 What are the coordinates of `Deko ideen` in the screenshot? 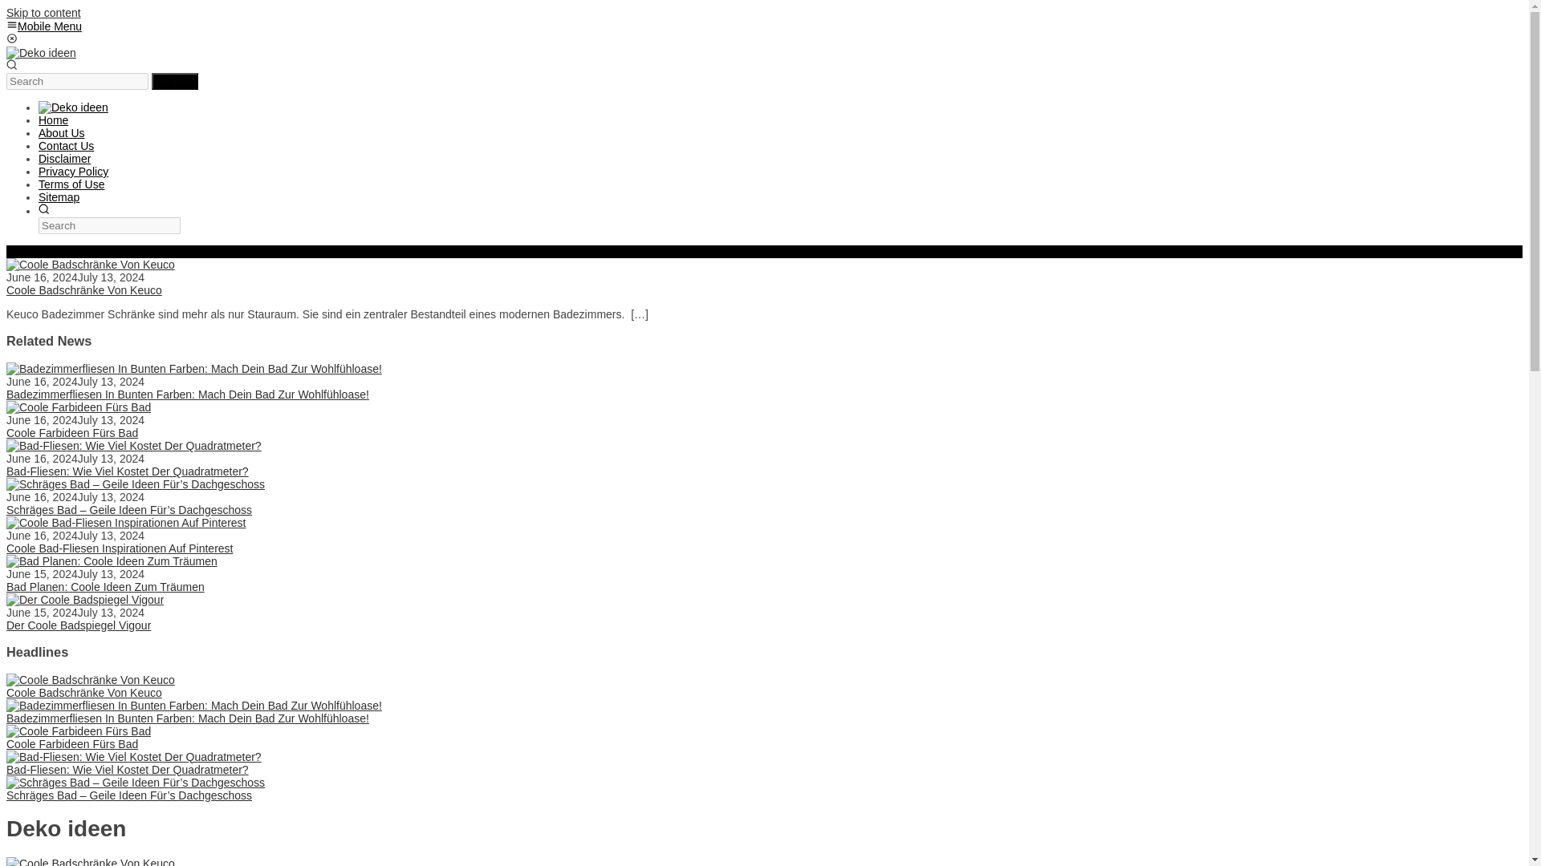 It's located at (73, 107).